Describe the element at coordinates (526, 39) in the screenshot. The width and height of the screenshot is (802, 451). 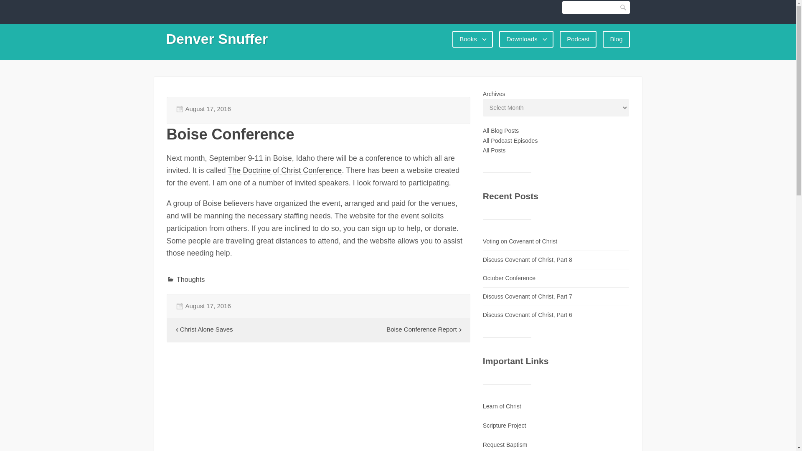
I see `Downloads` at that location.